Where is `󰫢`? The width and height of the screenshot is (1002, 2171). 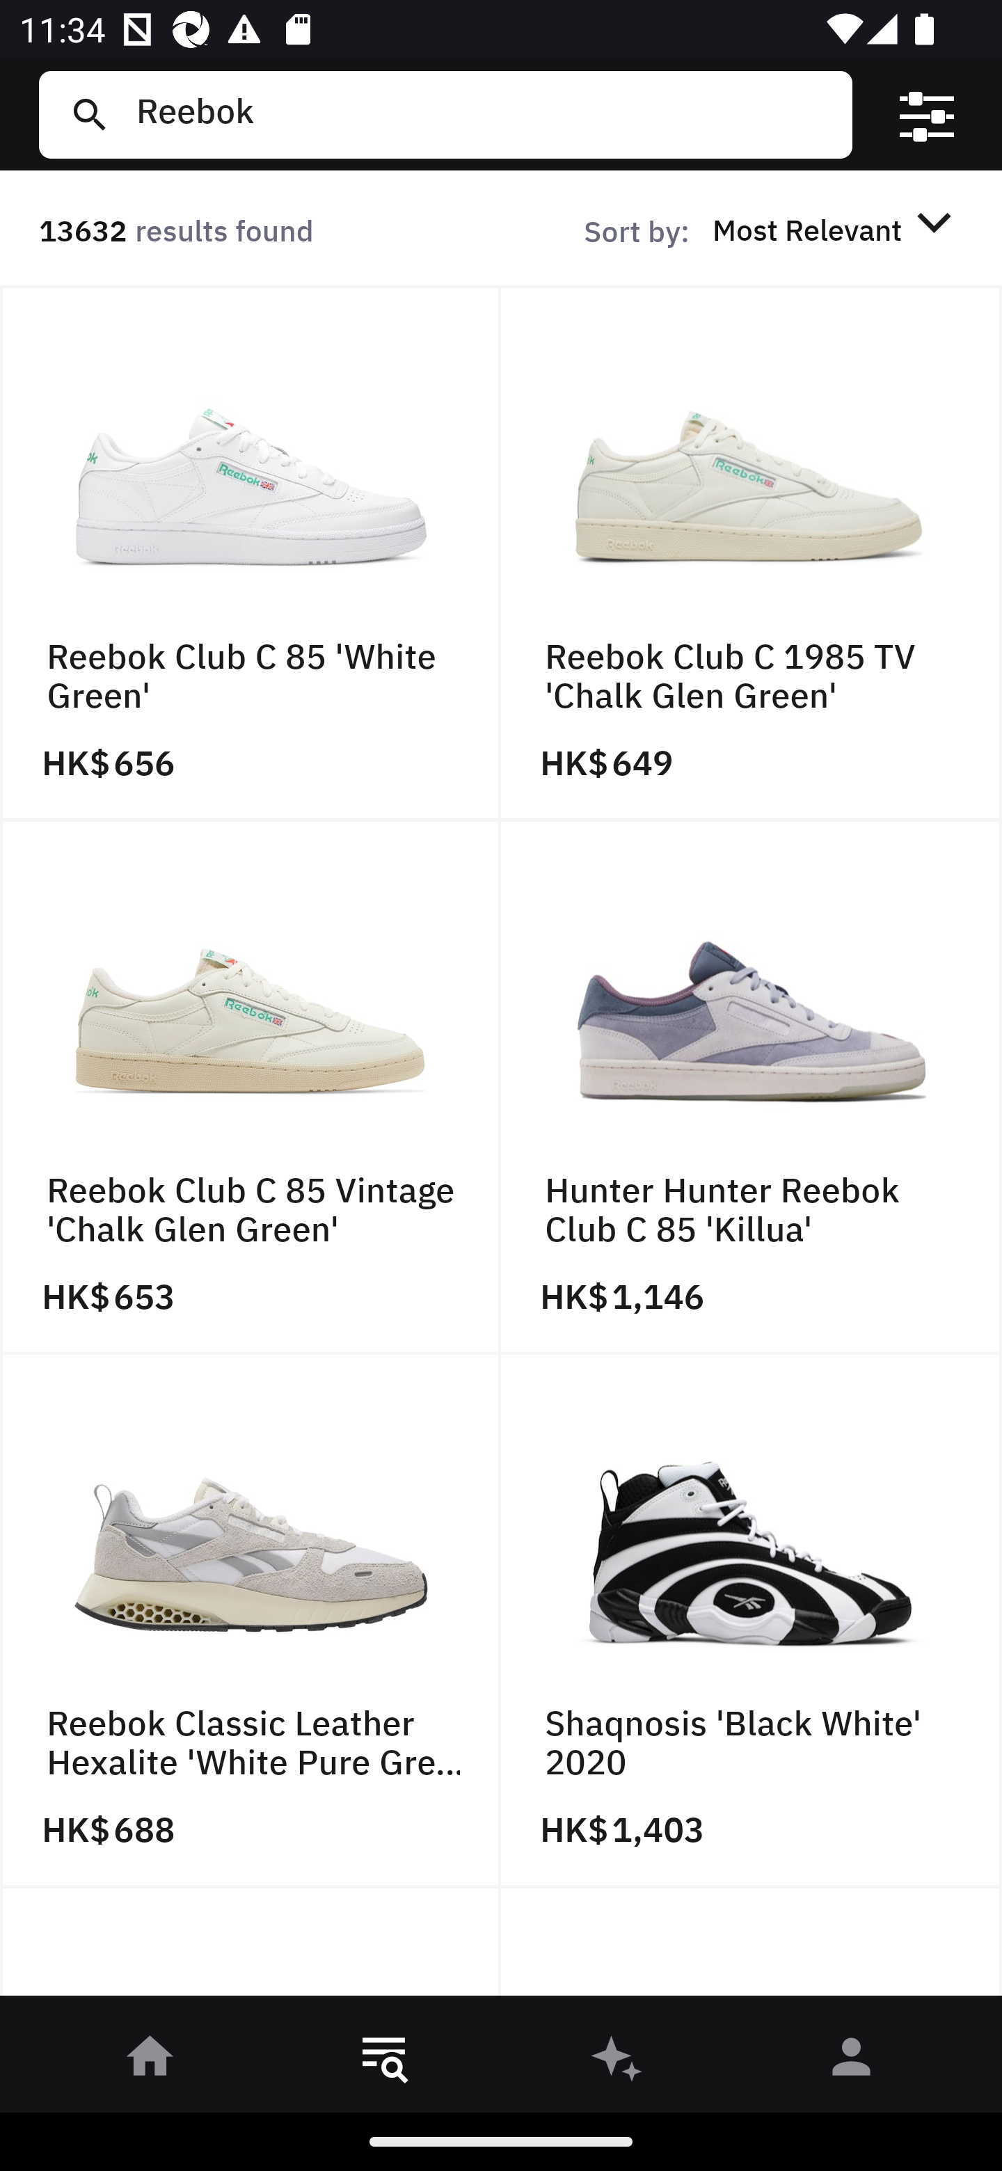 󰫢 is located at coordinates (618, 2061).